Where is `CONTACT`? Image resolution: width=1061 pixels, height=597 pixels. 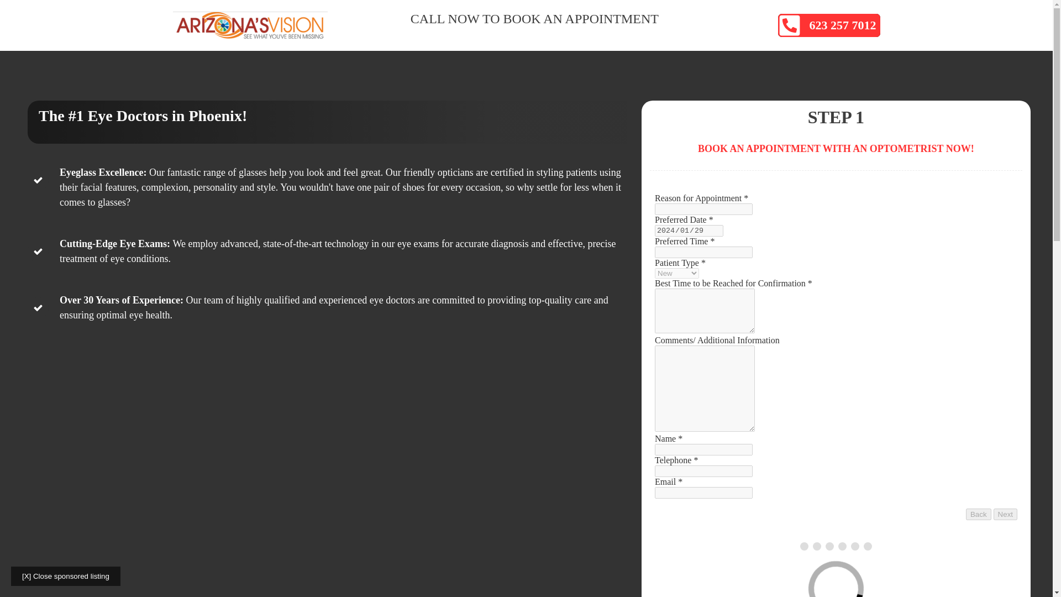 CONTACT is located at coordinates (836, 43).